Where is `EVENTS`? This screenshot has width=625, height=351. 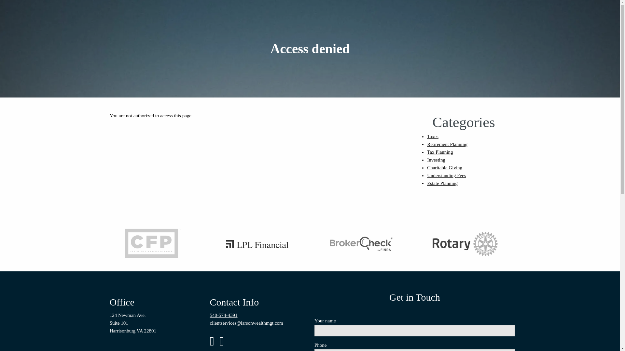
EVENTS is located at coordinates (501, 36).